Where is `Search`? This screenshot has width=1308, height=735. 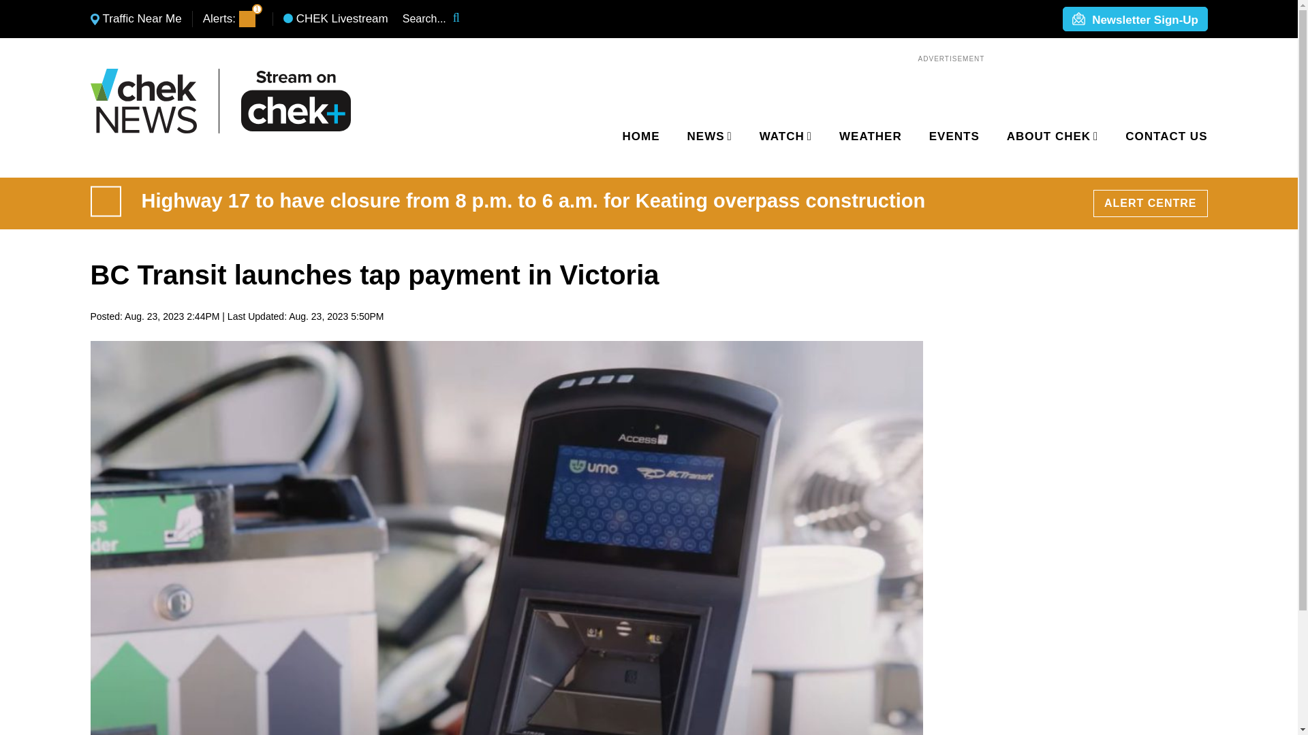
Search is located at coordinates (465, 19).